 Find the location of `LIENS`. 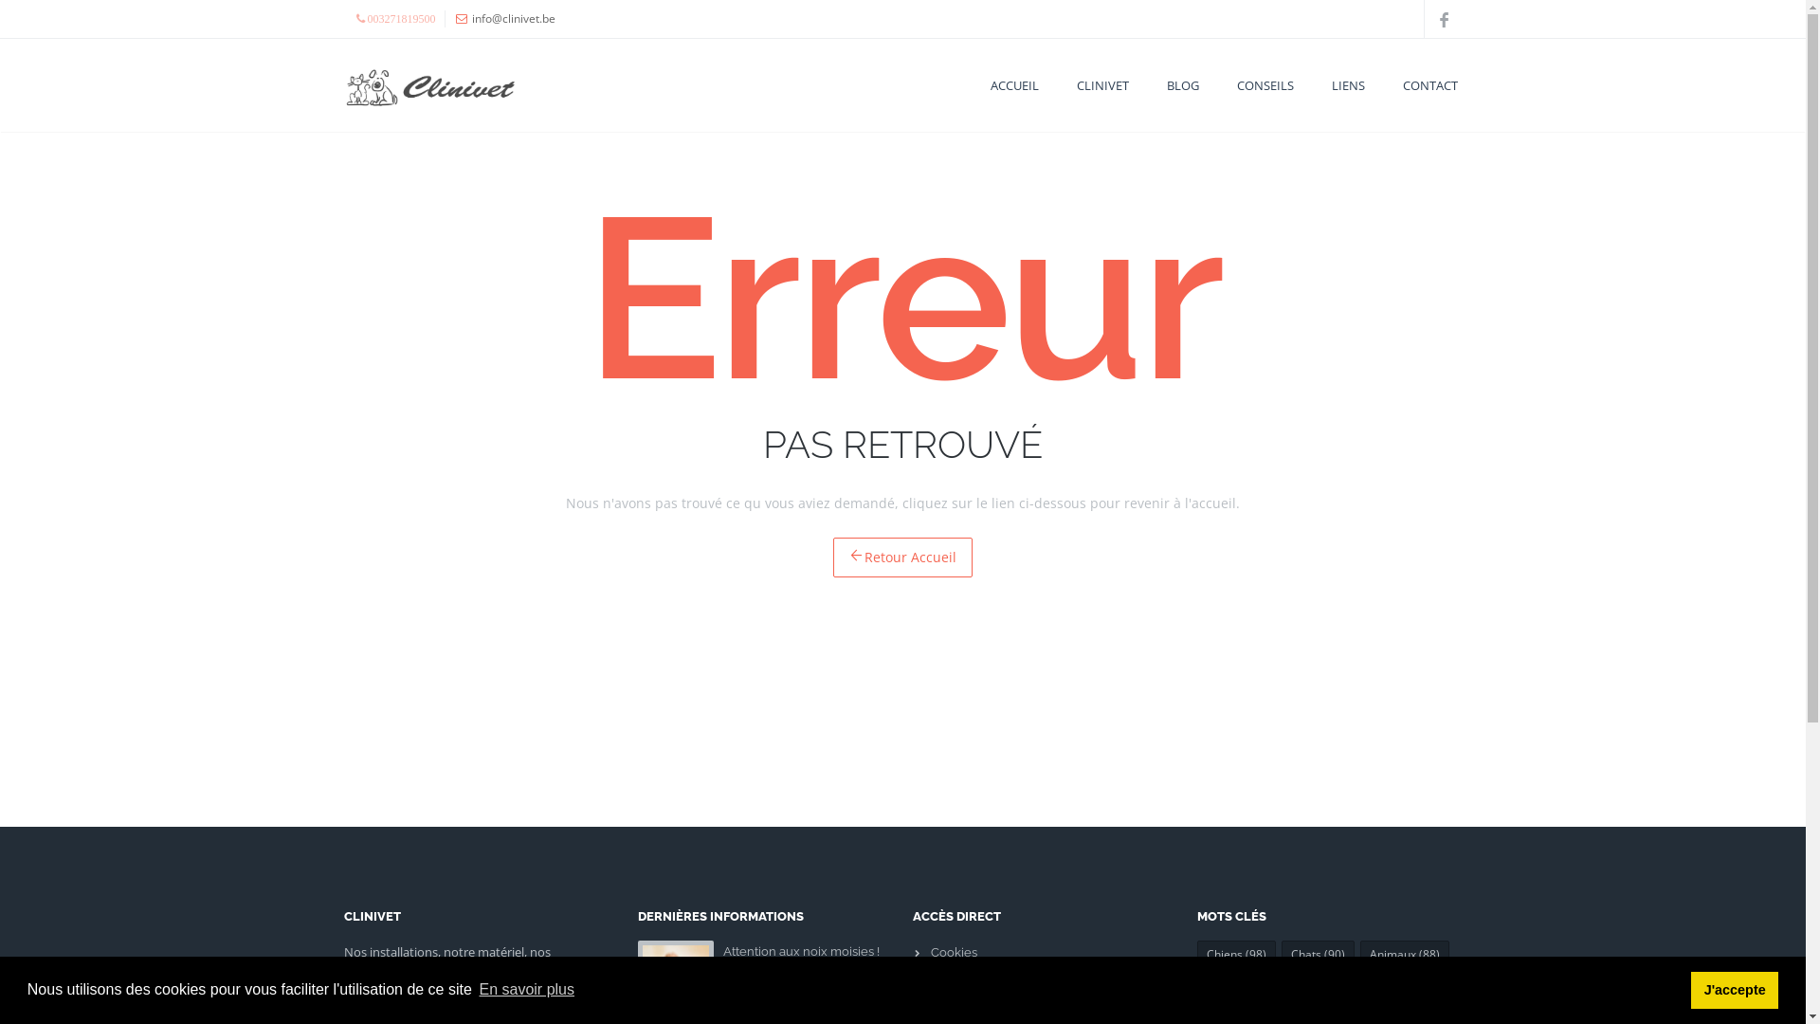

LIENS is located at coordinates (1348, 85).